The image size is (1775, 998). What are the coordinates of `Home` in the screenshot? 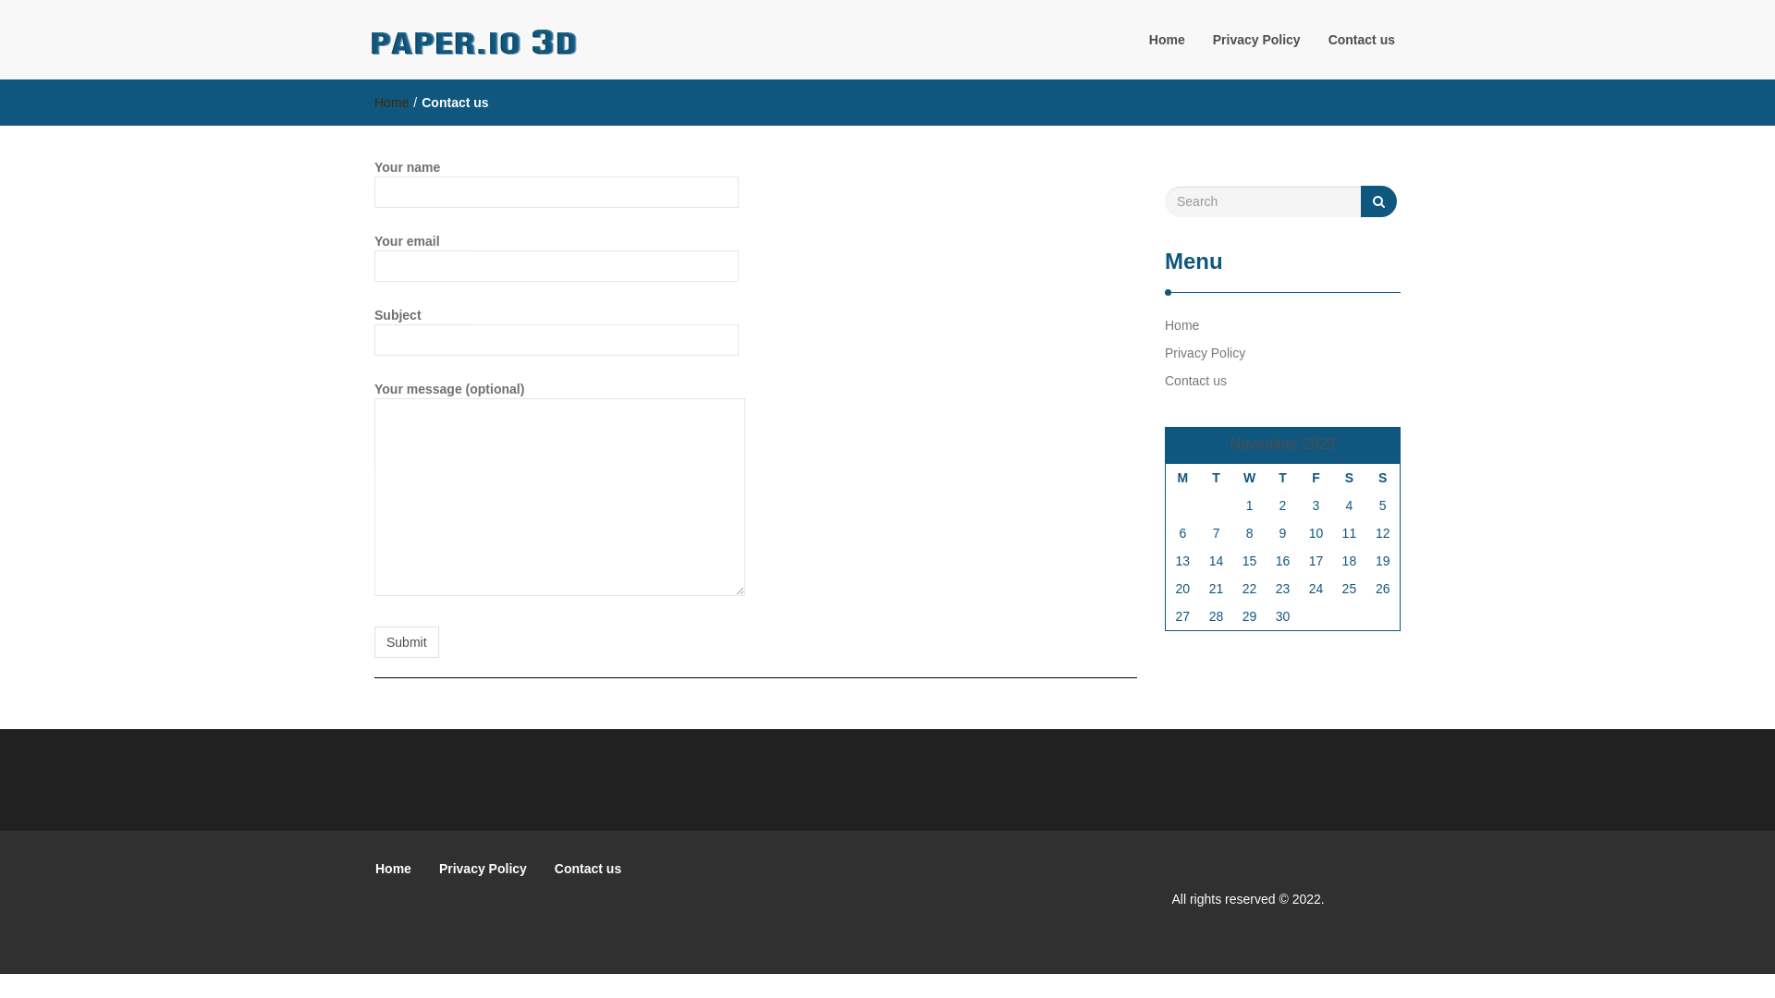 It's located at (394, 869).